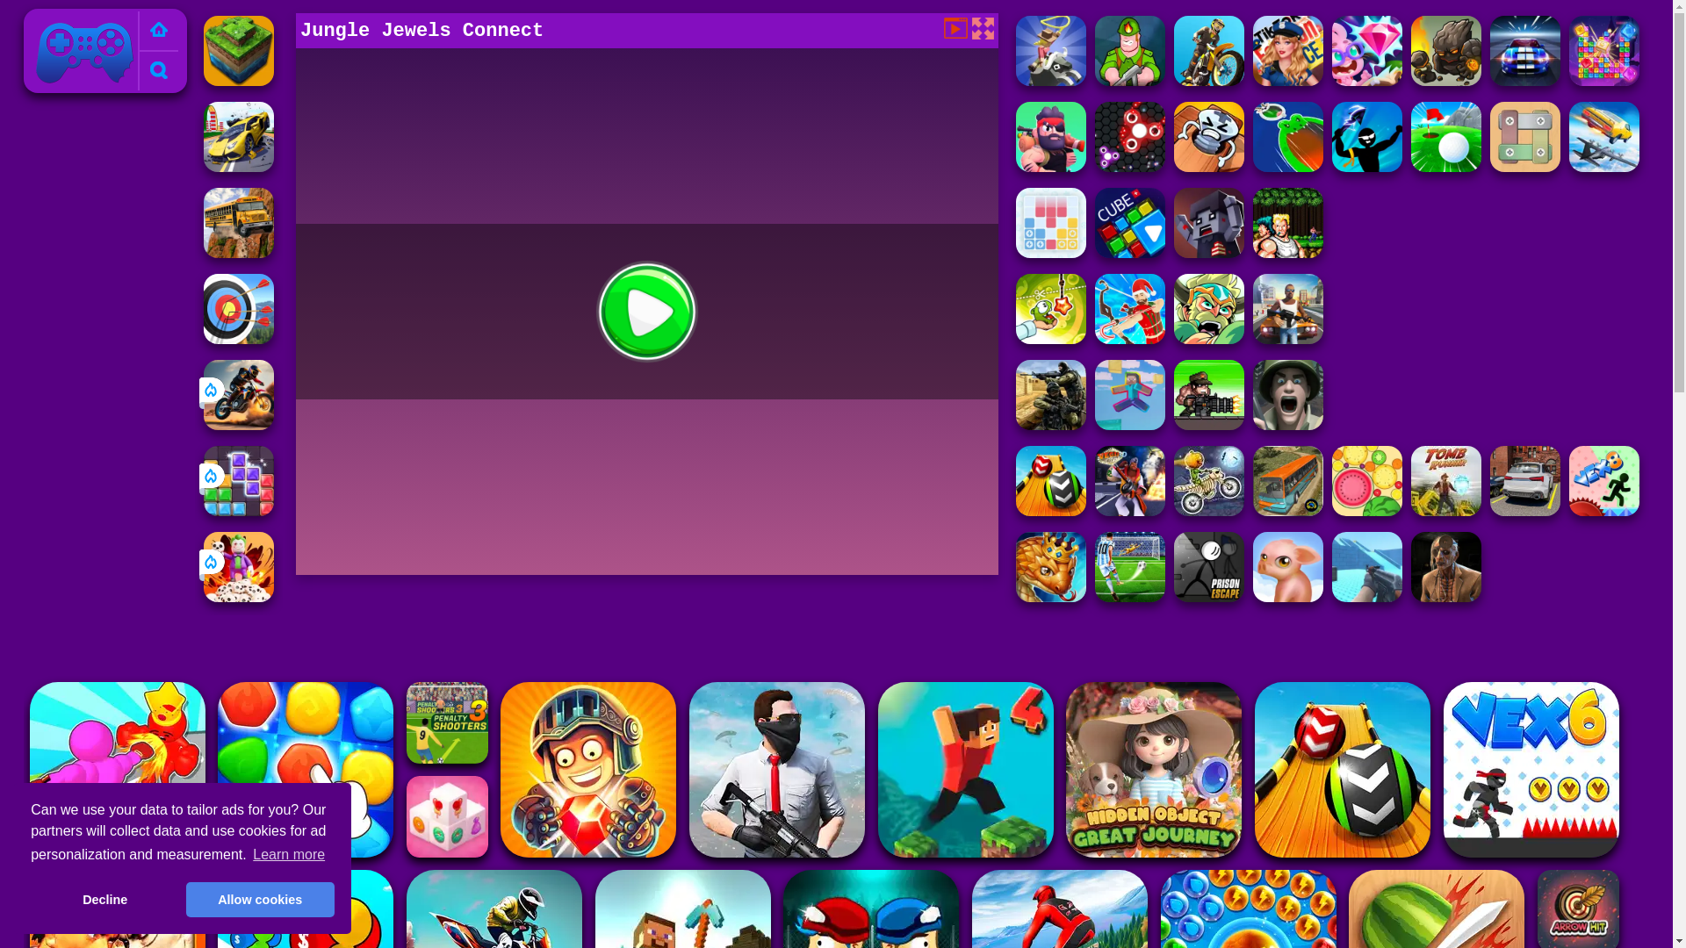 This screenshot has width=1686, height=948. What do you see at coordinates (1129, 81) in the screenshot?
I see `Battalion Commander` at bounding box center [1129, 81].